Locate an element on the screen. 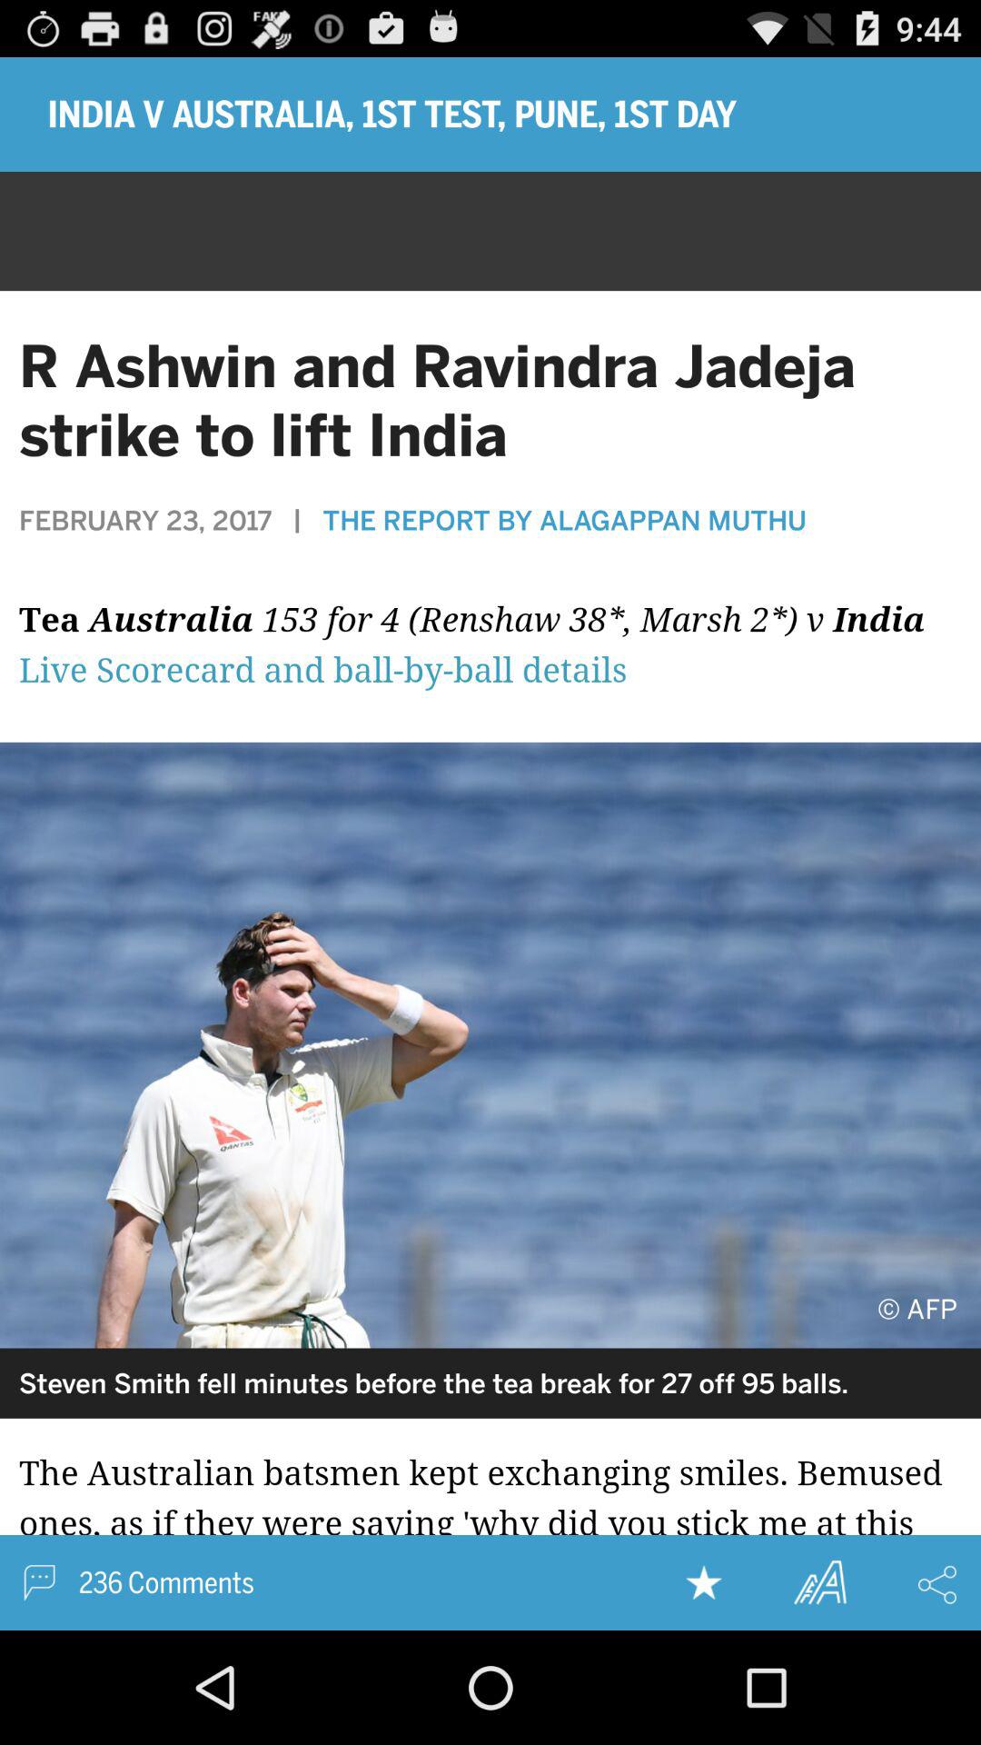 This screenshot has width=981, height=1745. open news story is located at coordinates (490, 1524).